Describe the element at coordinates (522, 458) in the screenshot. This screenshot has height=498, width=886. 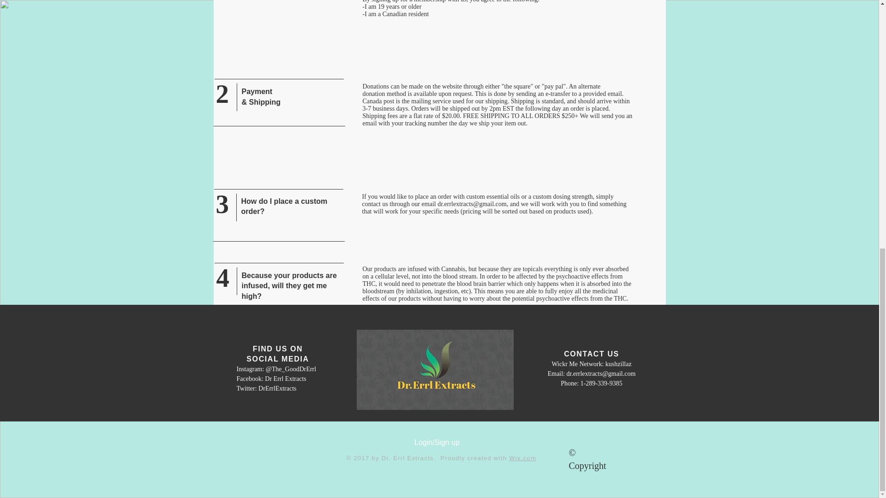
I see `Wix.com` at that location.